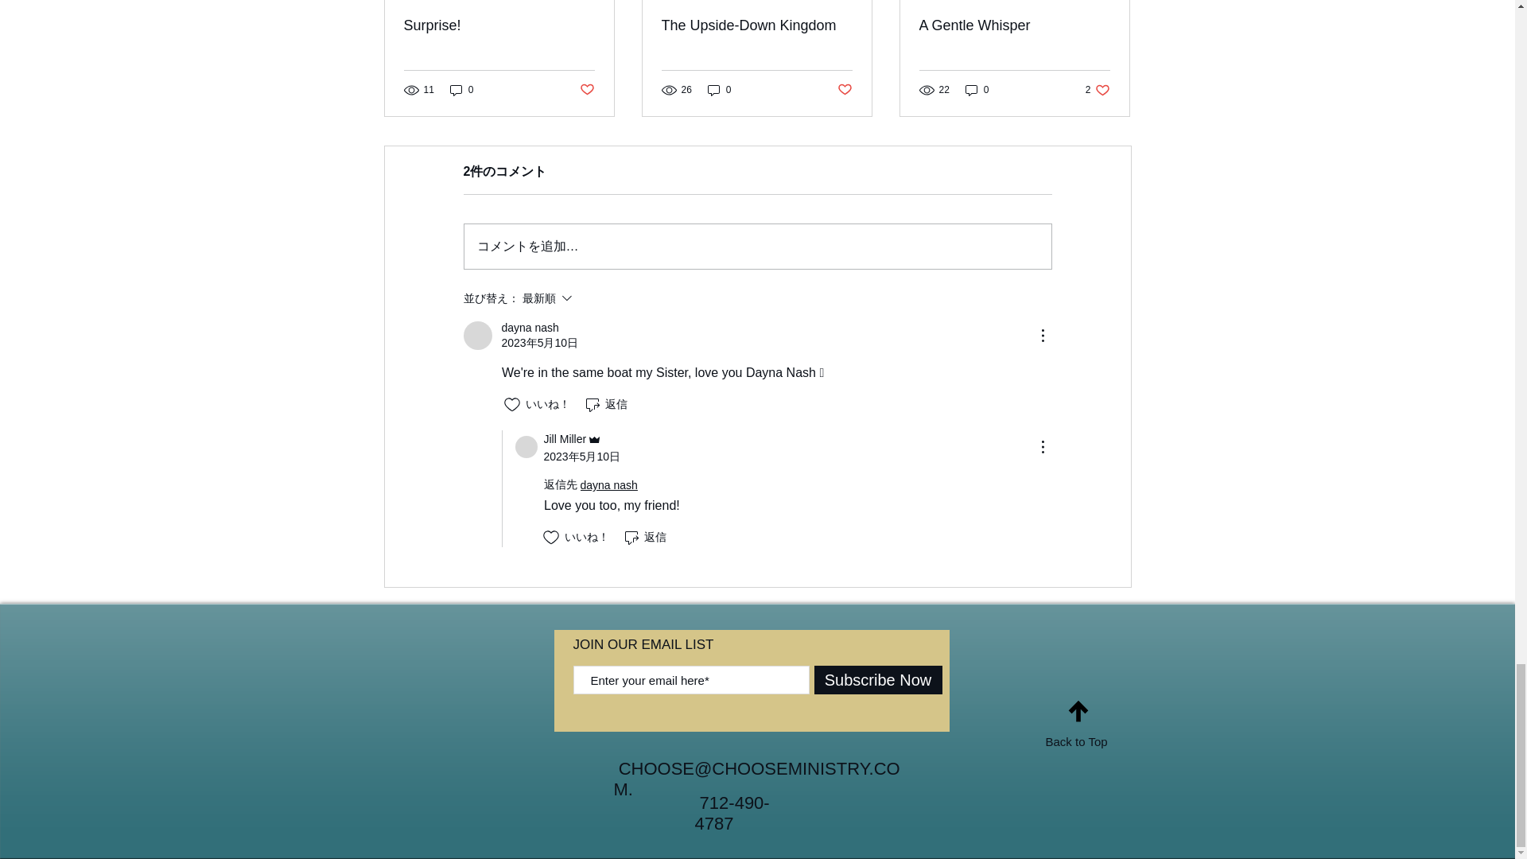 This screenshot has width=1527, height=859. I want to click on Surprise!, so click(719, 90).